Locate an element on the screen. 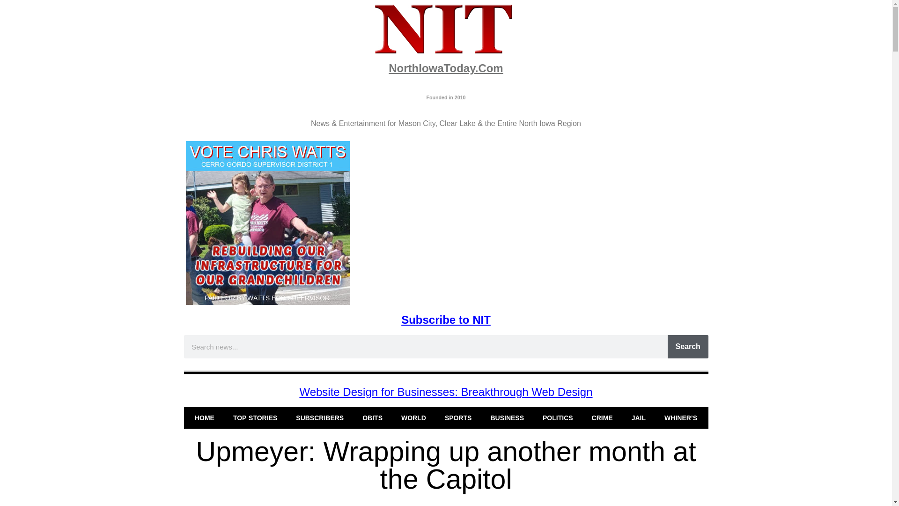 Image resolution: width=899 pixels, height=506 pixels. SUBSCRIBERS is located at coordinates (320, 418).